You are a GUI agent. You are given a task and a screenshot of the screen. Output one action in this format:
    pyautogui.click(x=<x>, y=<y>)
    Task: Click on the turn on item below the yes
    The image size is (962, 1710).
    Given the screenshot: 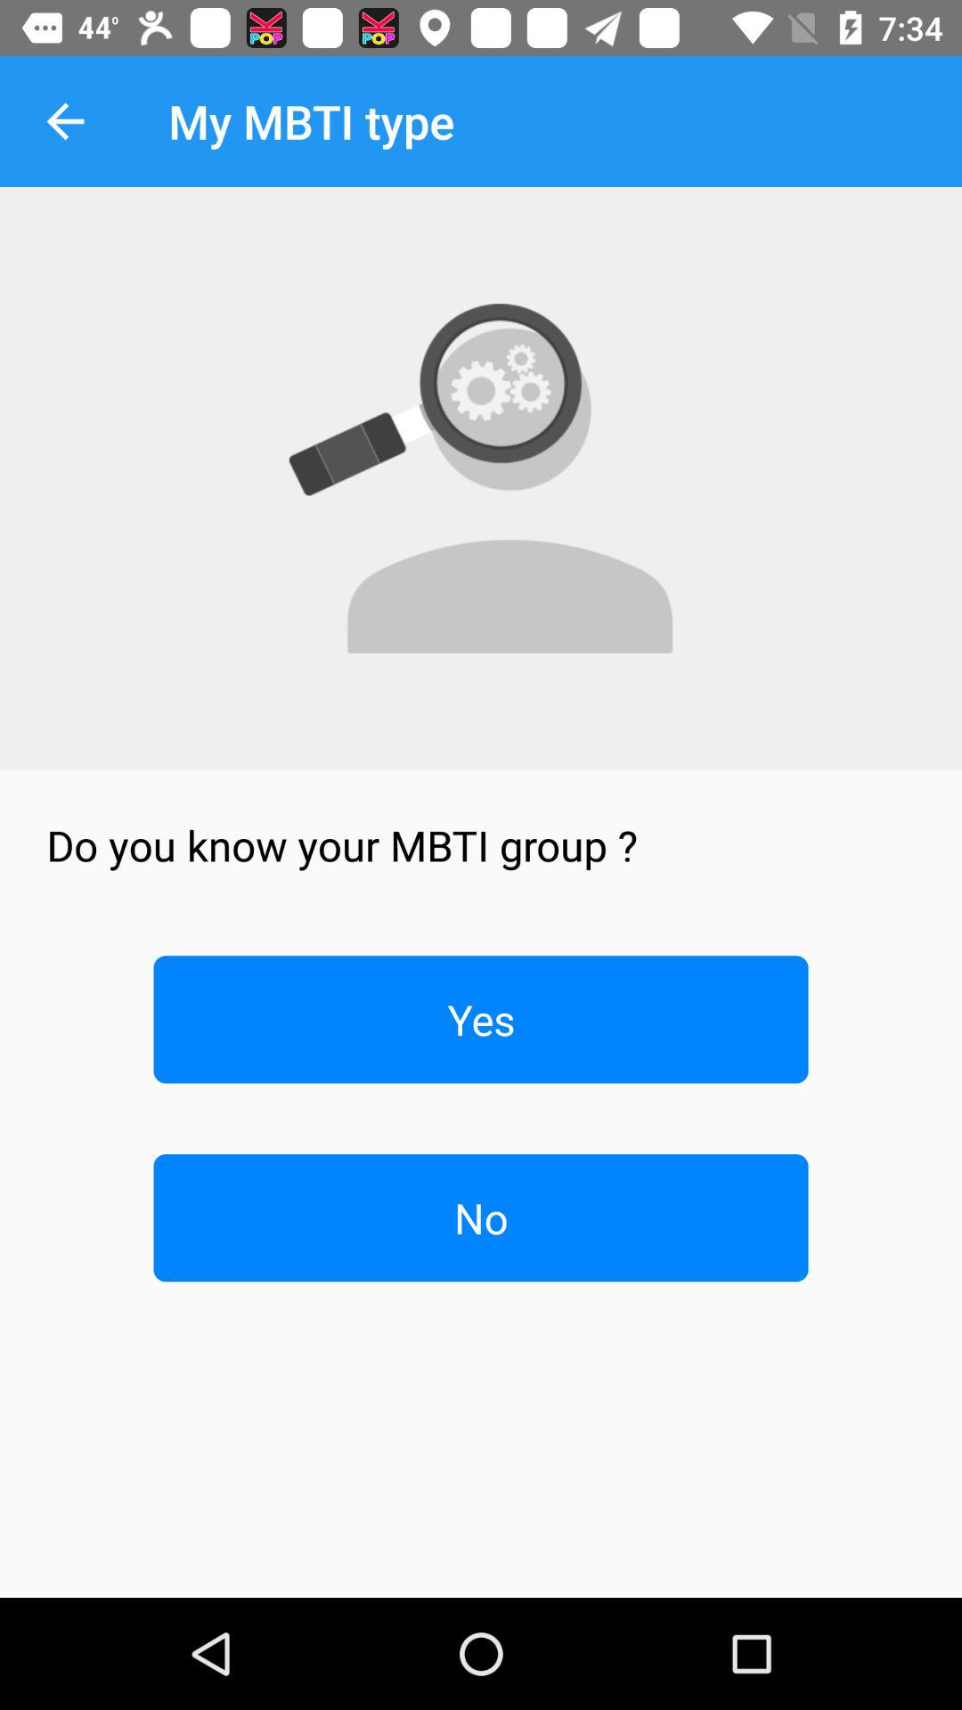 What is the action you would take?
    pyautogui.click(x=481, y=1218)
    